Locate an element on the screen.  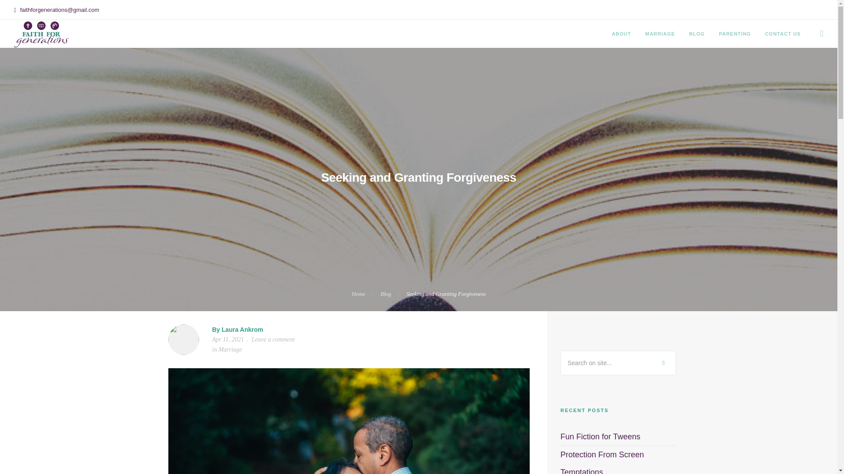
Posts by Laura Ankrom is located at coordinates (242, 330).